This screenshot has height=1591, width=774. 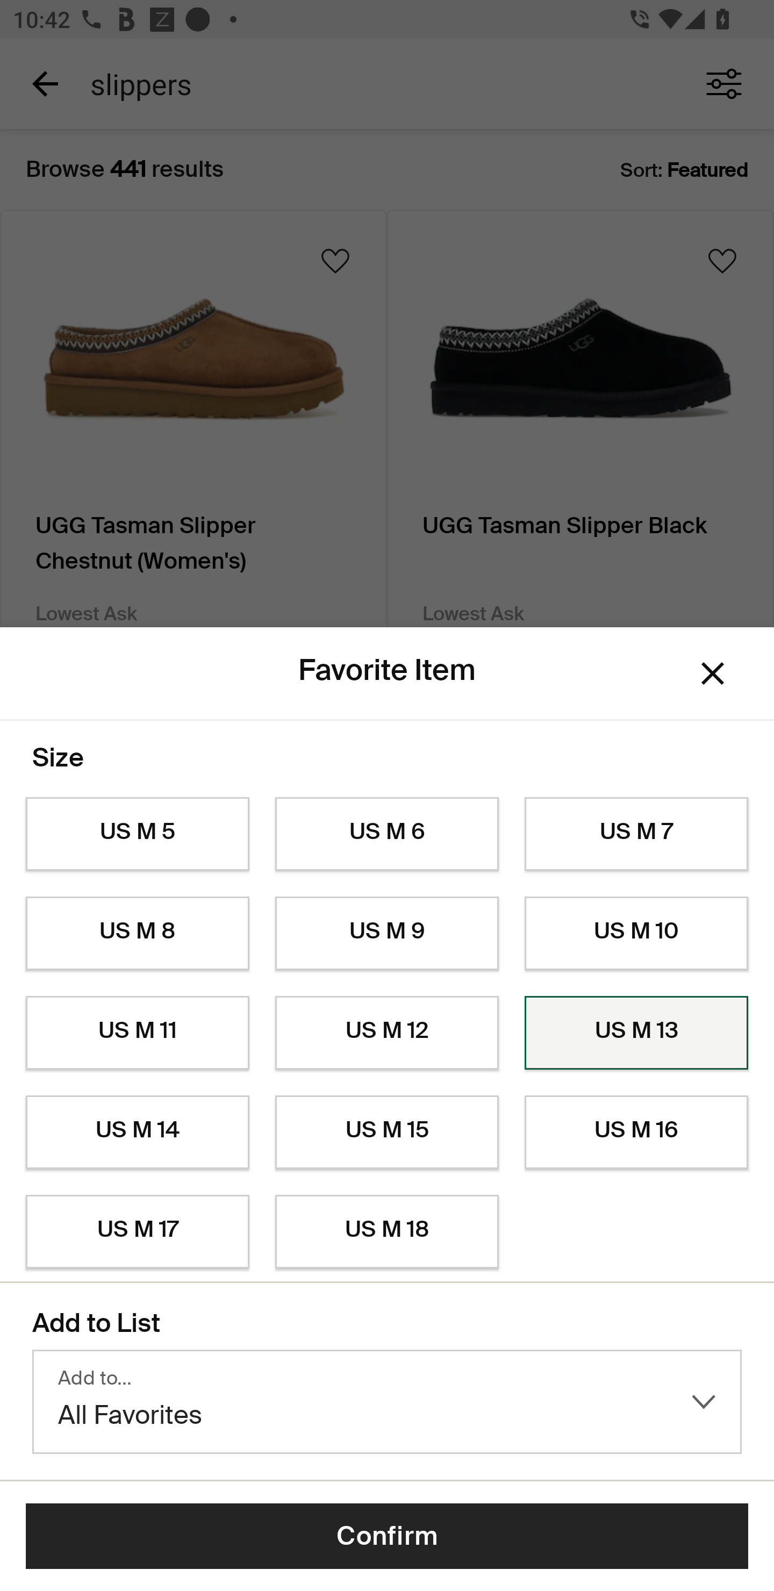 I want to click on US M 18, so click(x=387, y=1232).